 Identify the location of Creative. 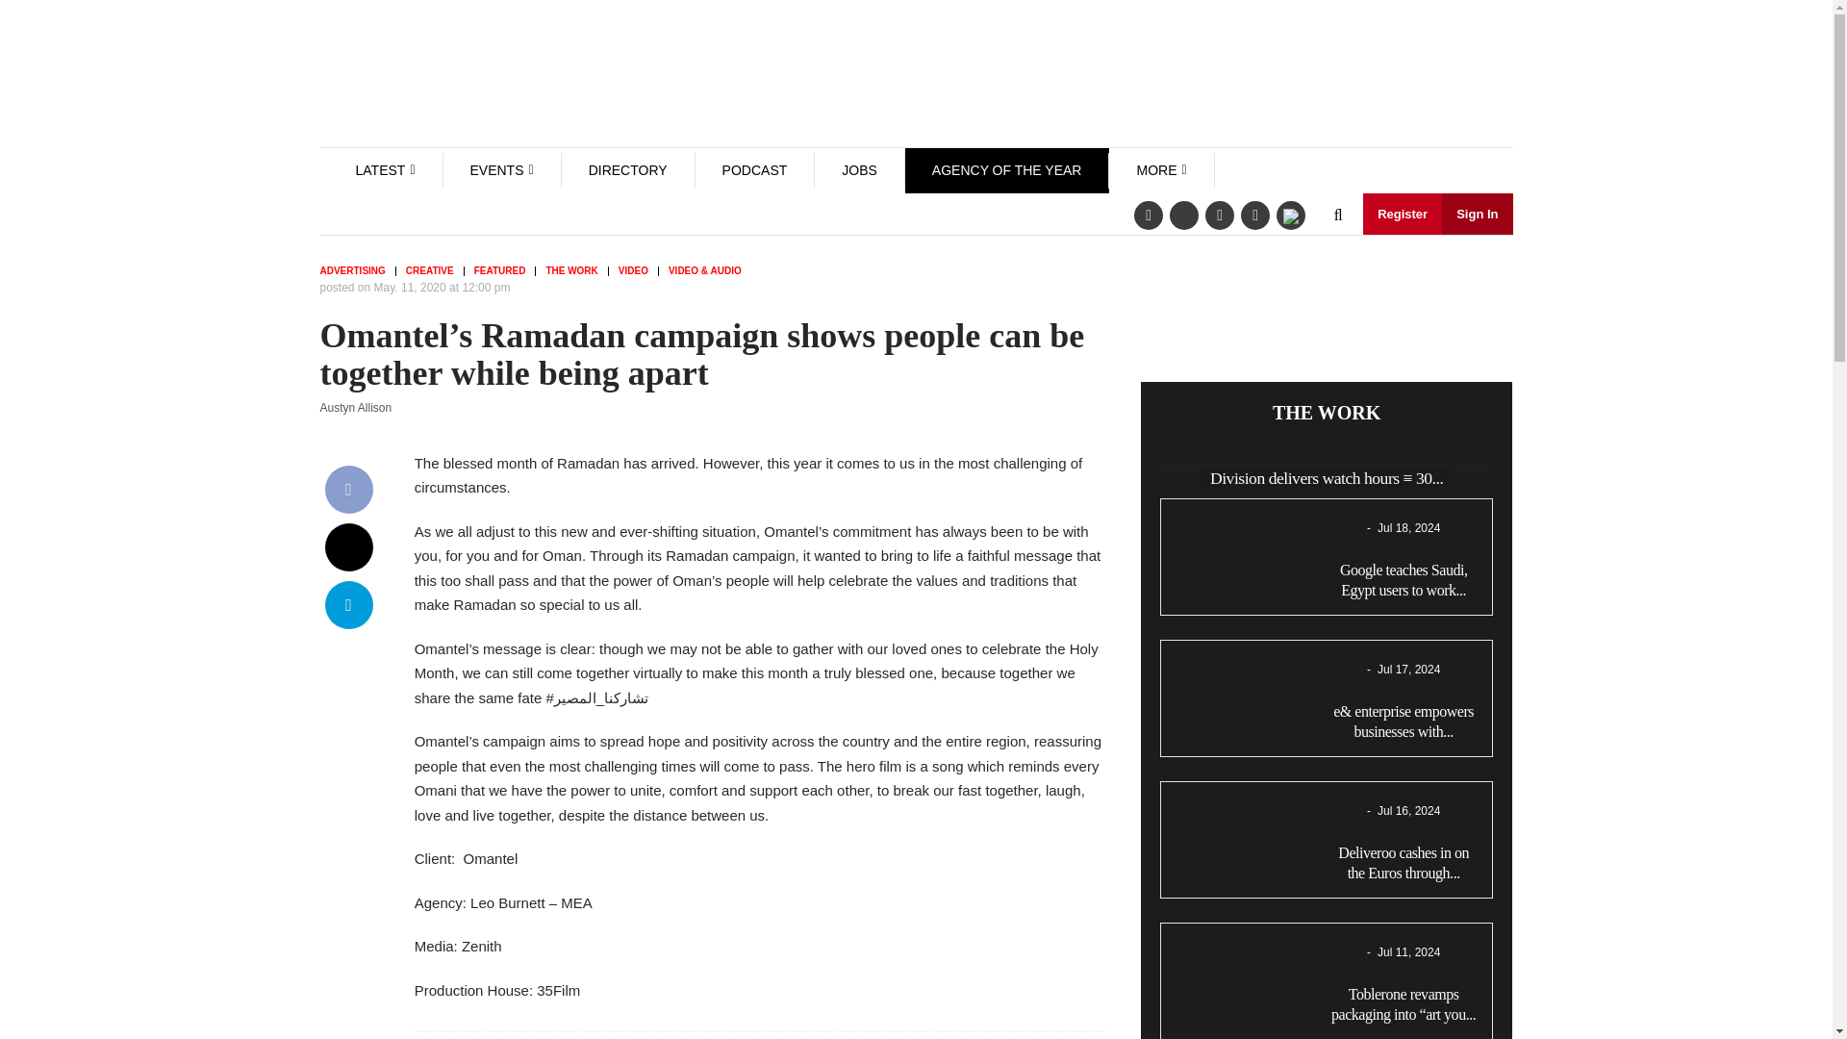
(435, 271).